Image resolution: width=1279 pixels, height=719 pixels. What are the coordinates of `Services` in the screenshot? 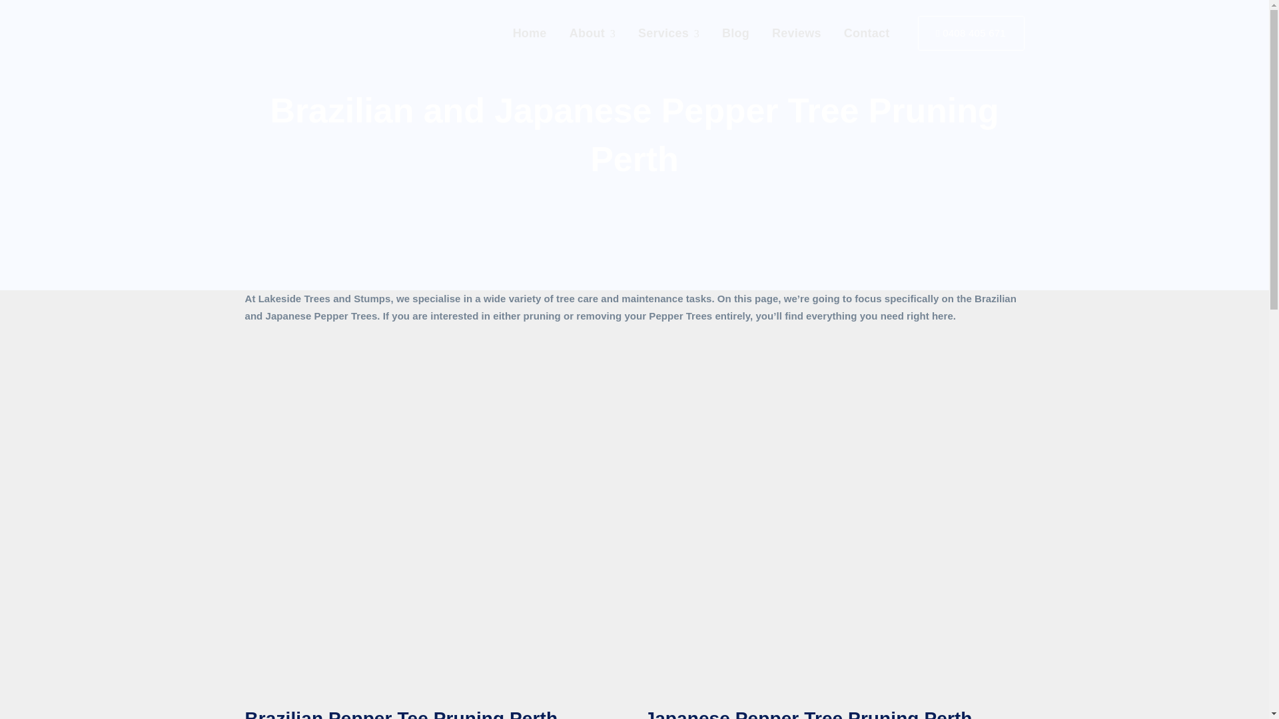 It's located at (669, 33).